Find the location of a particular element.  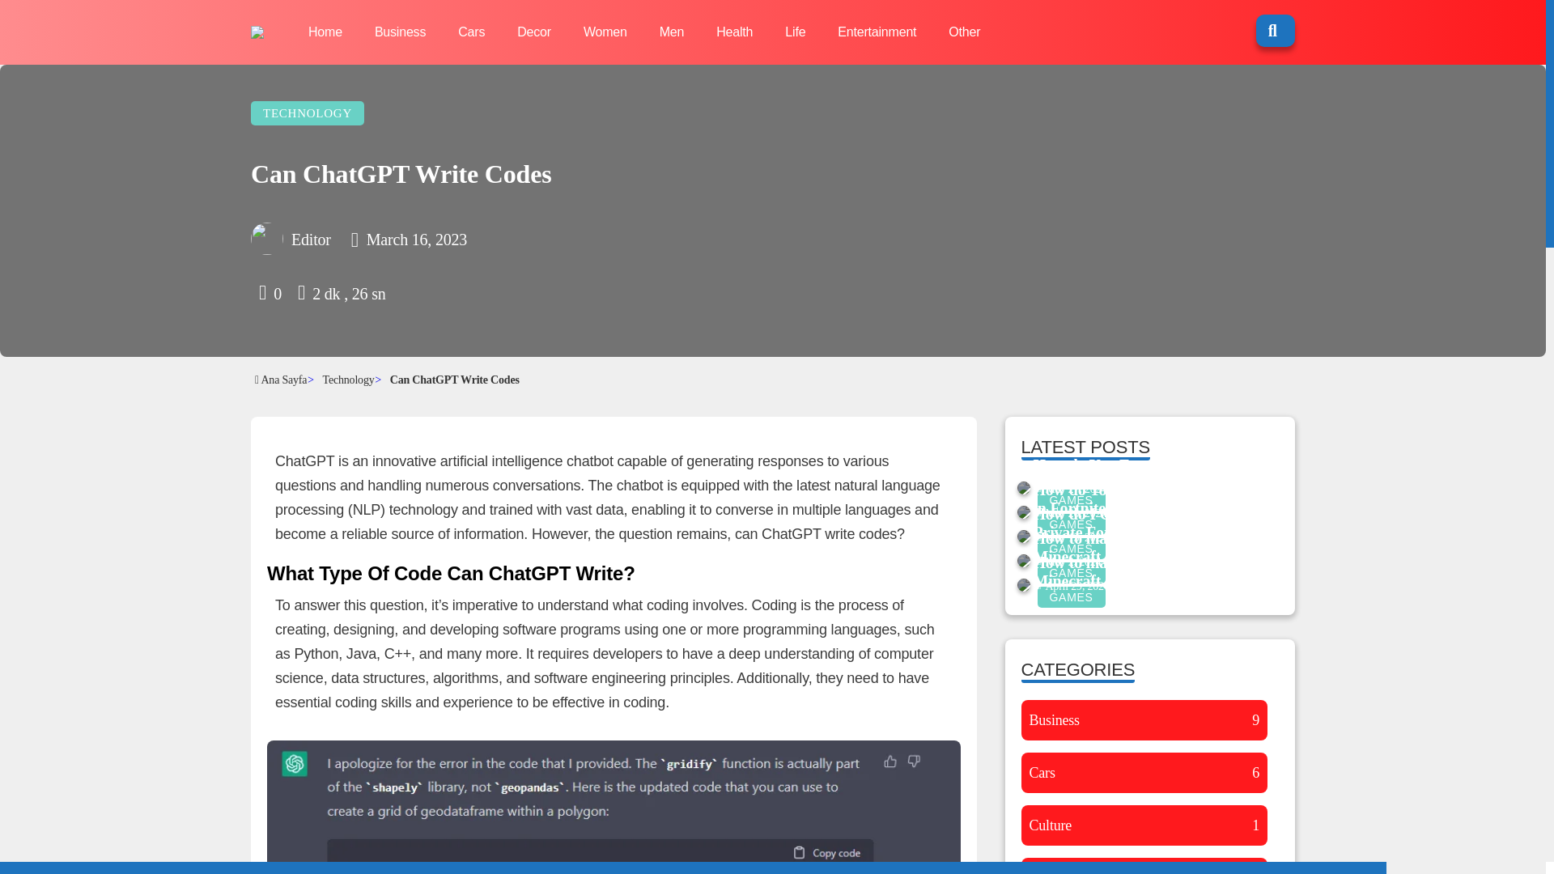

Men is located at coordinates (672, 32).